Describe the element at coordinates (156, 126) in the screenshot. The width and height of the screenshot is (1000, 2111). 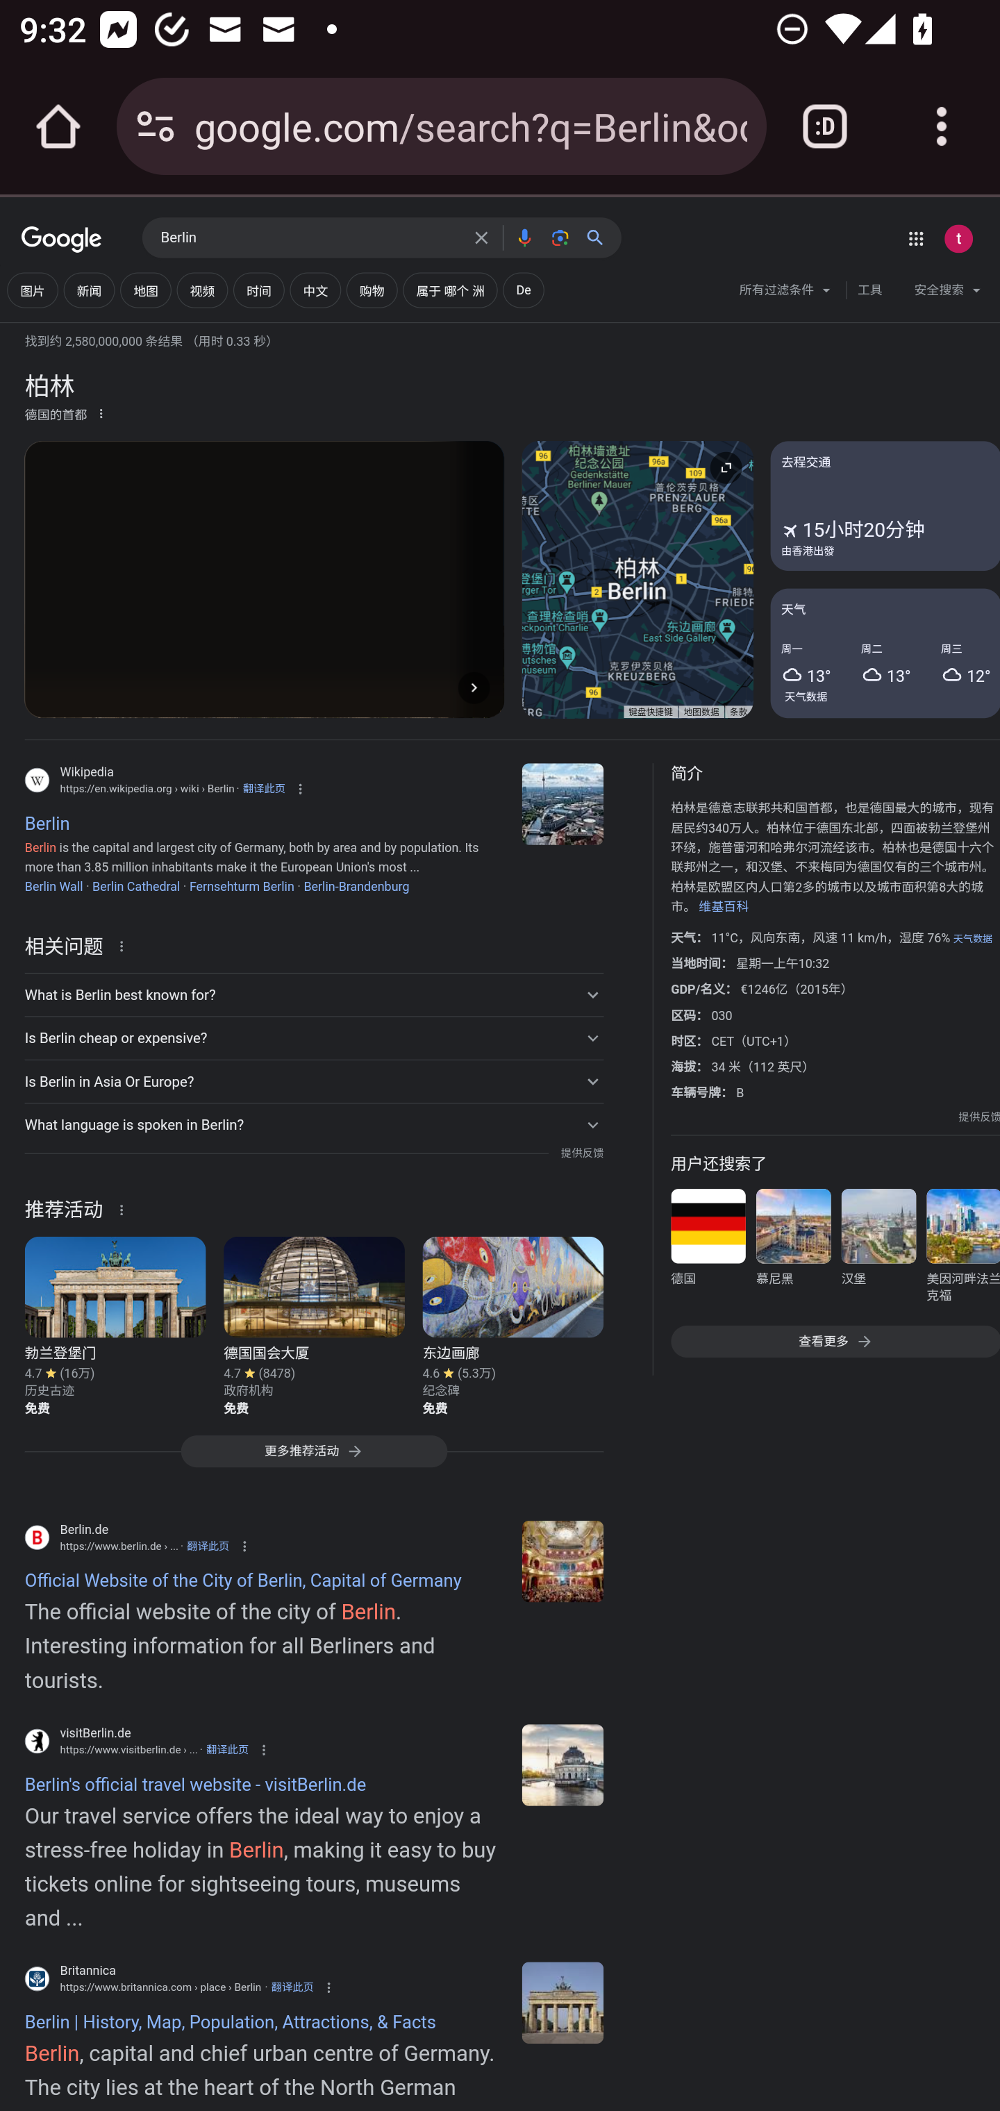
I see `Connection is secure` at that location.